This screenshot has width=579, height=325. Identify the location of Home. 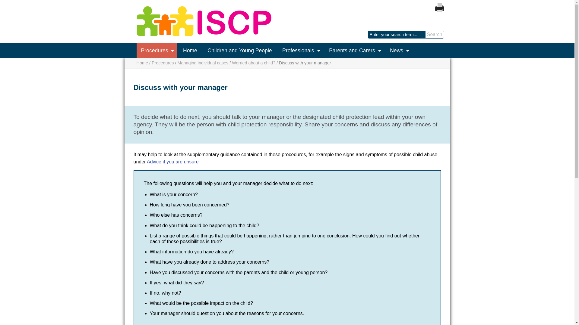
(203, 34).